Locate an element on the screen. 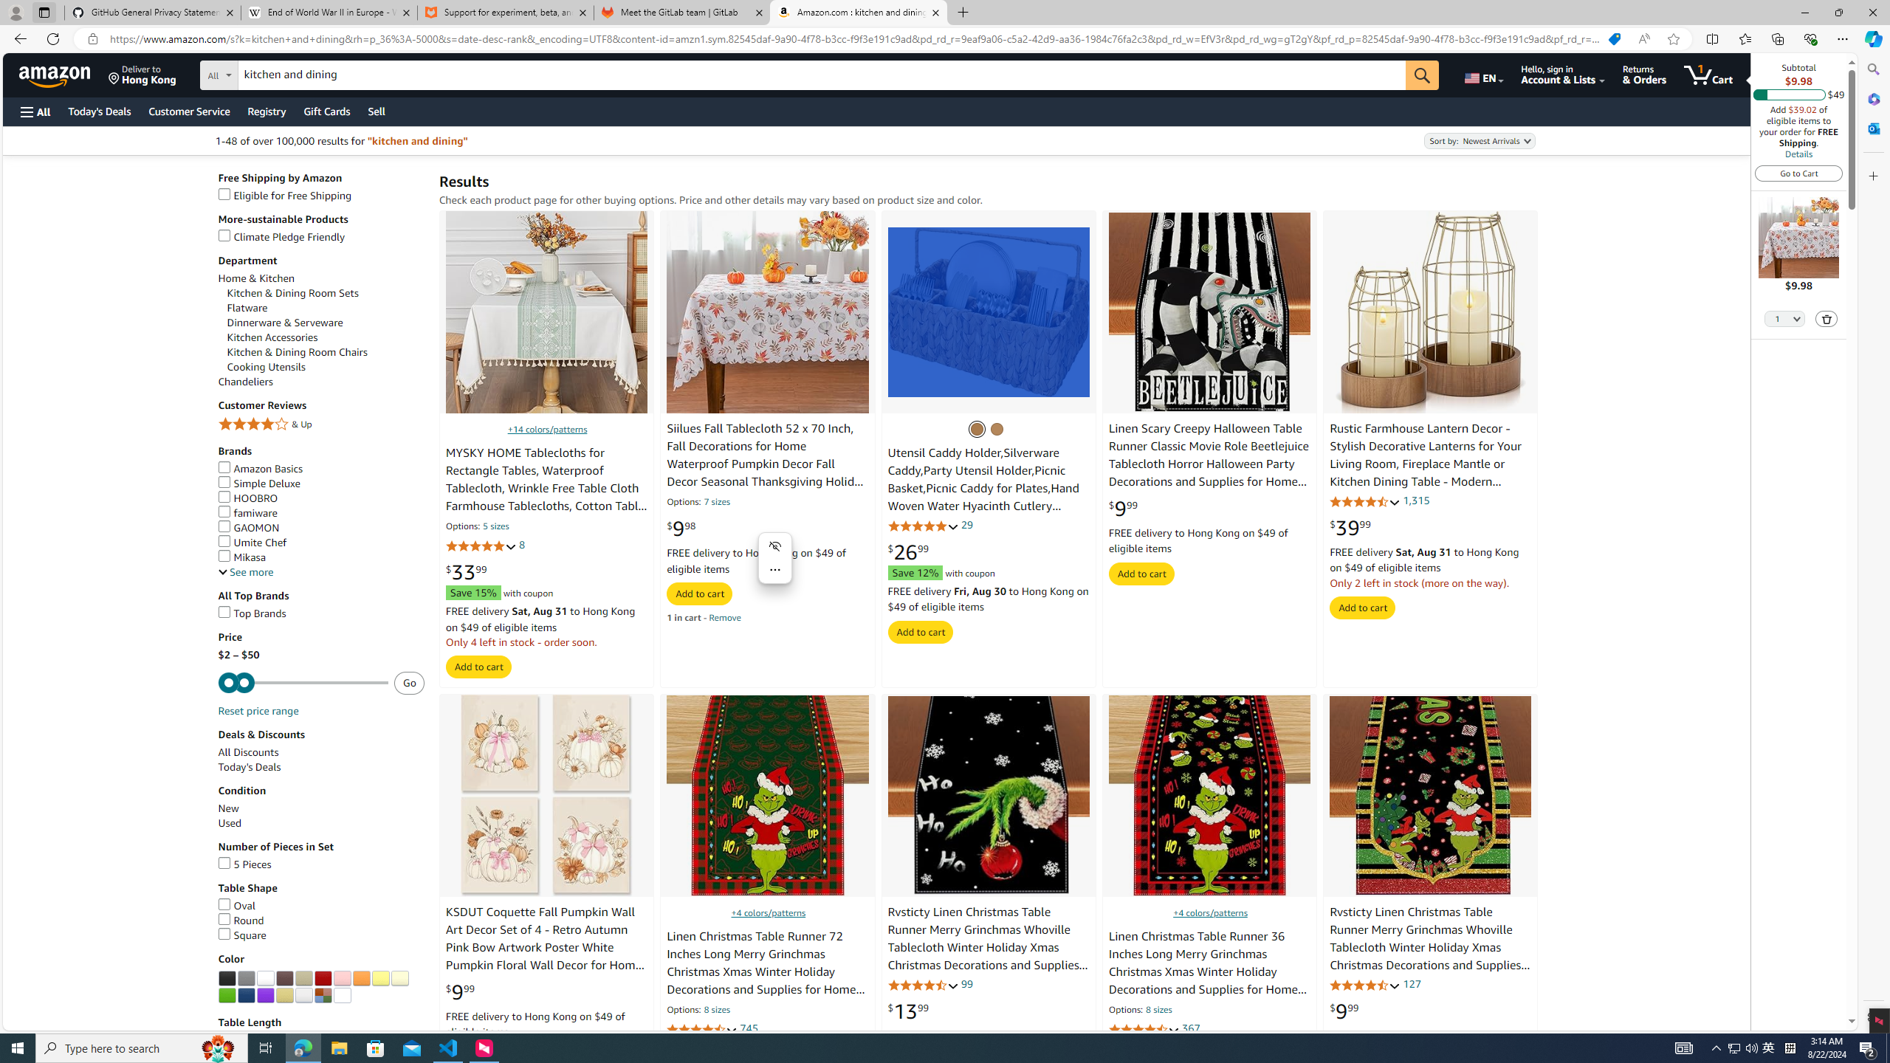 The width and height of the screenshot is (1890, 1063). Kitchen Accessories is located at coordinates (272, 337).